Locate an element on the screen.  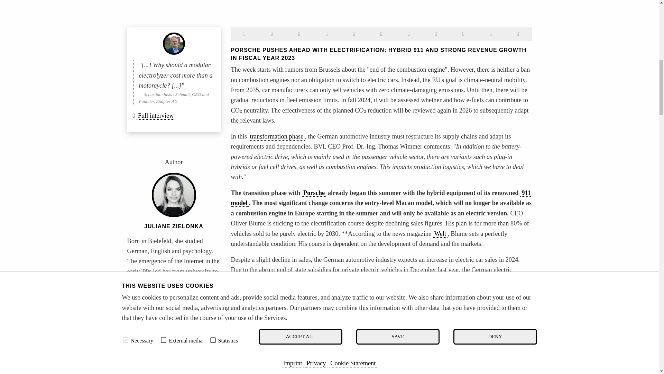
JULIANE ZIELONKA is located at coordinates (174, 226).